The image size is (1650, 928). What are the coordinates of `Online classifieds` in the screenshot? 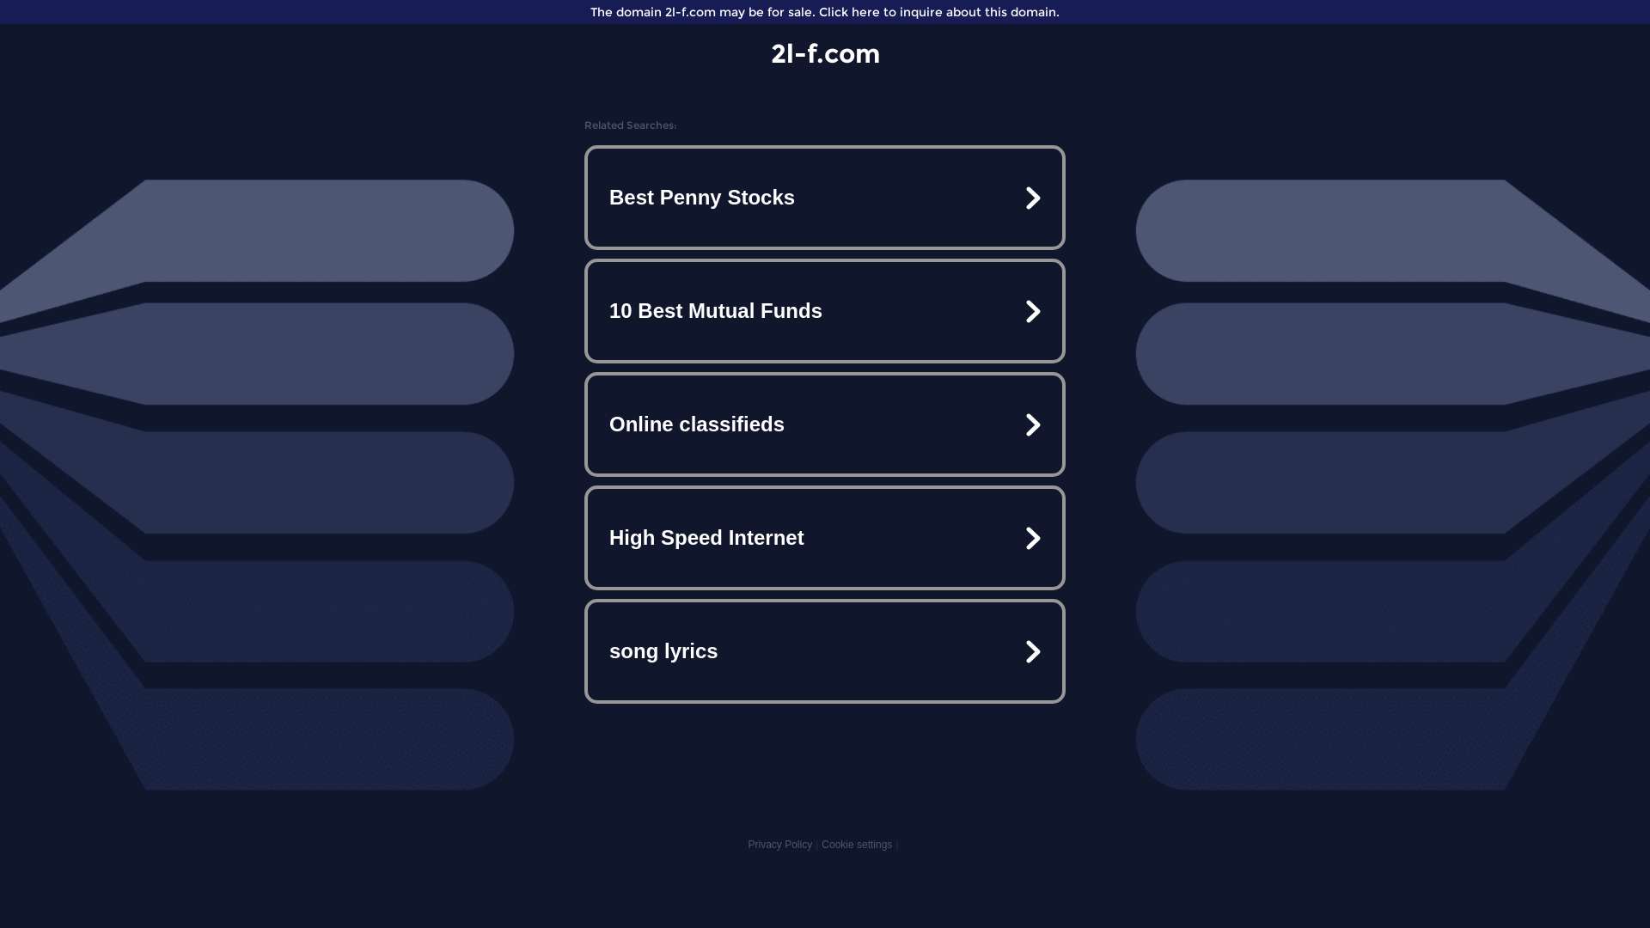 It's located at (825, 424).